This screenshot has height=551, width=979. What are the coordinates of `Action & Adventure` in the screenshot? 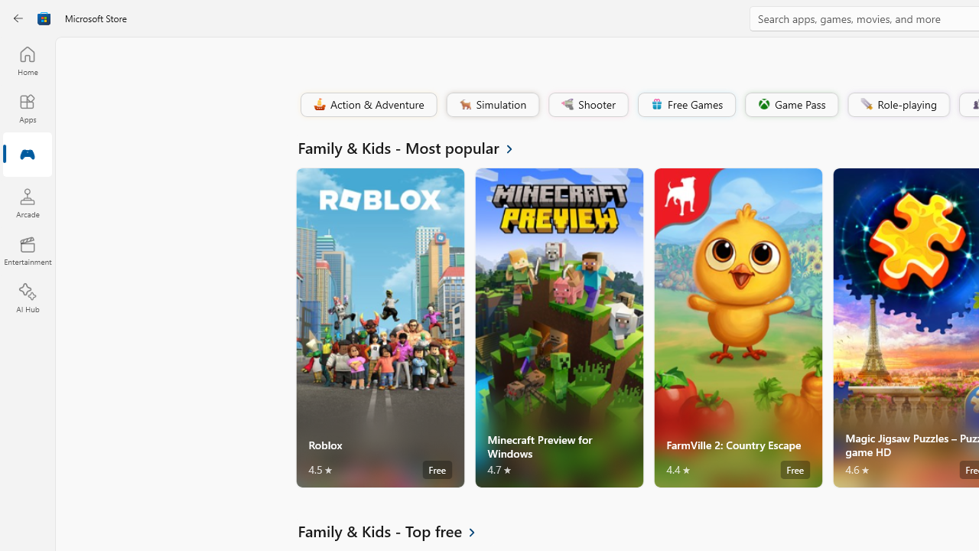 It's located at (367, 104).